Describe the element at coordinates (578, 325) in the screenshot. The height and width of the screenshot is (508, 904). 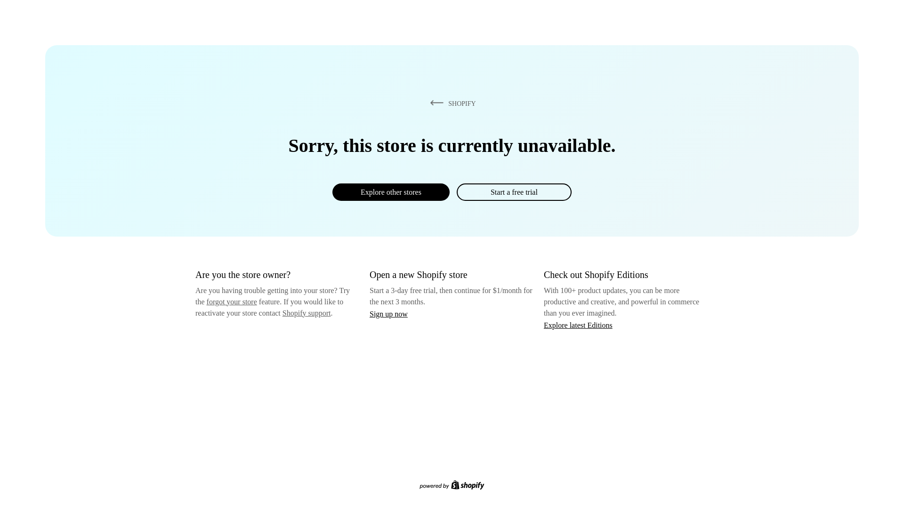
I see `Explore latest Editions` at that location.